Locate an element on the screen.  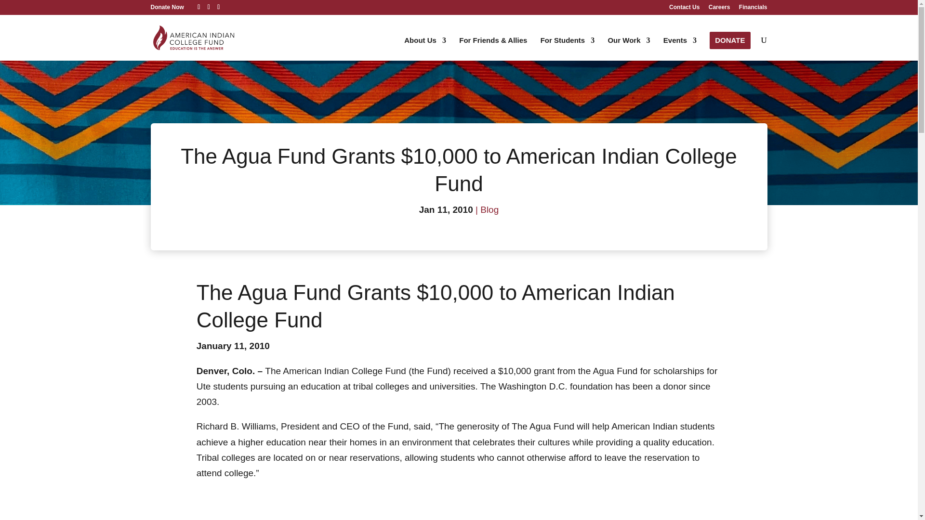
Events is located at coordinates (679, 49).